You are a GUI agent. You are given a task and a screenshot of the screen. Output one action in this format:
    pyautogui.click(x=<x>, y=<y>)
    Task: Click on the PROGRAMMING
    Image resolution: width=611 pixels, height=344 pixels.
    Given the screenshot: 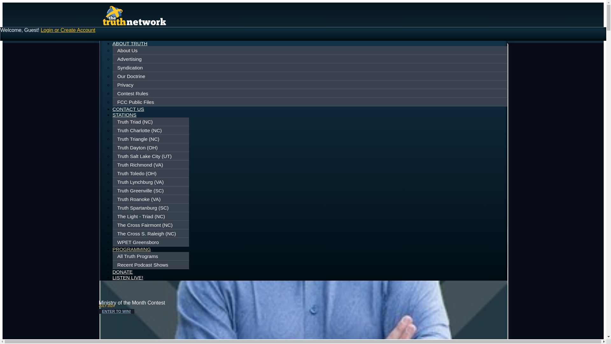 What is the action you would take?
    pyautogui.click(x=132, y=250)
    